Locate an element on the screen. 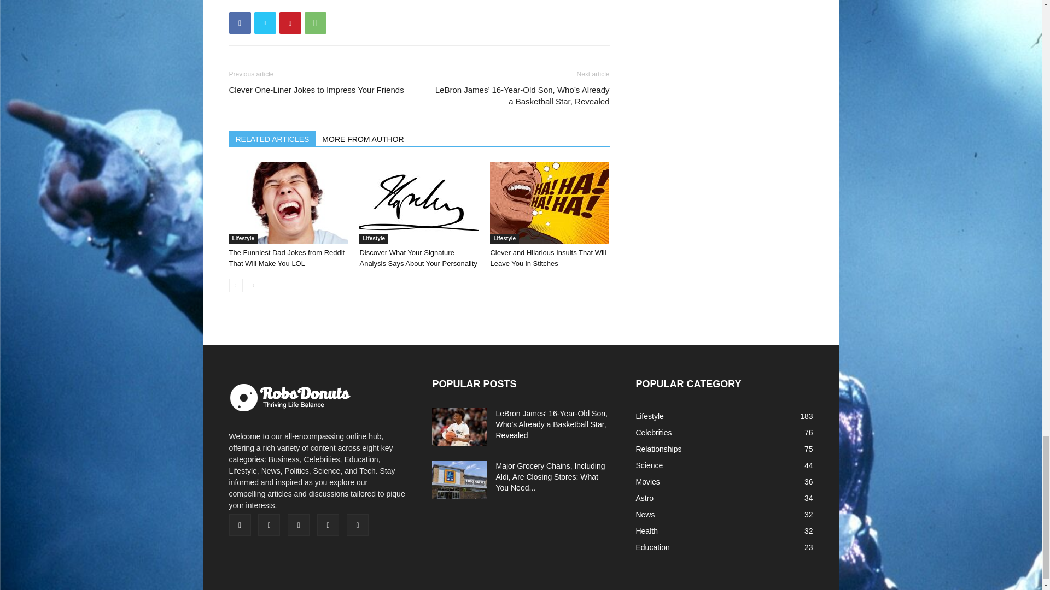 The height and width of the screenshot is (590, 1050). Facebook is located at coordinates (240, 22).